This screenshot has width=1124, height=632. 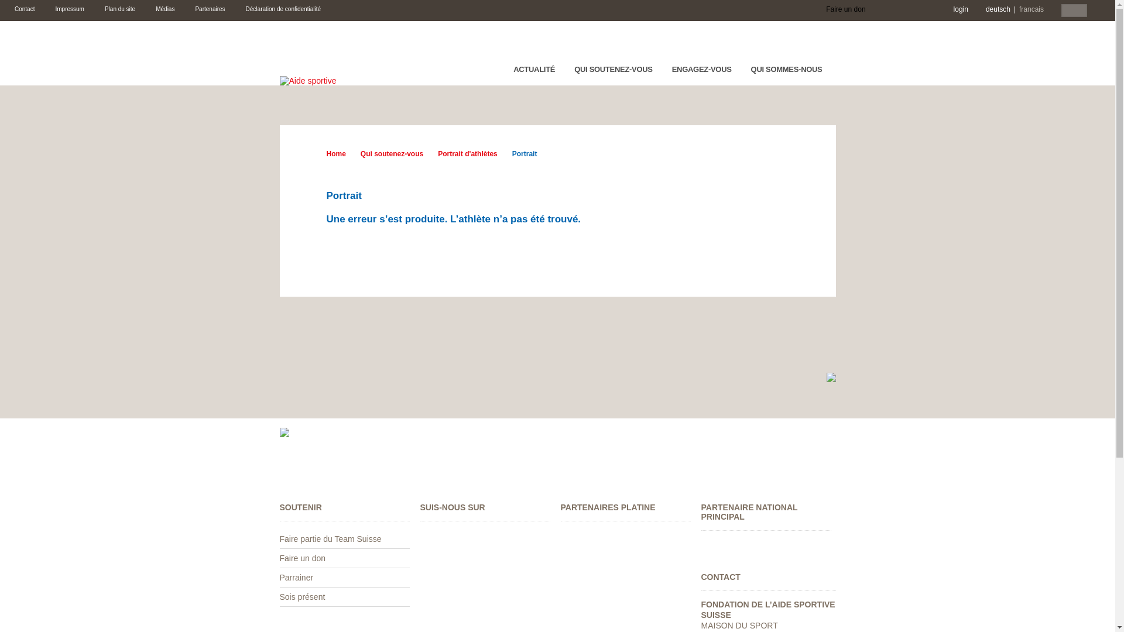 I want to click on Faire partie du Team Suisse, so click(x=331, y=539).